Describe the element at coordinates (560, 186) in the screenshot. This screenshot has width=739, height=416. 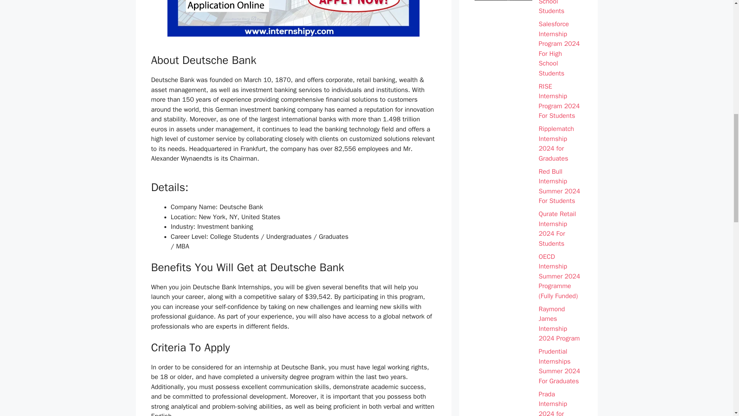
I see `Red Bull Internship Summer 2024 For Students` at that location.